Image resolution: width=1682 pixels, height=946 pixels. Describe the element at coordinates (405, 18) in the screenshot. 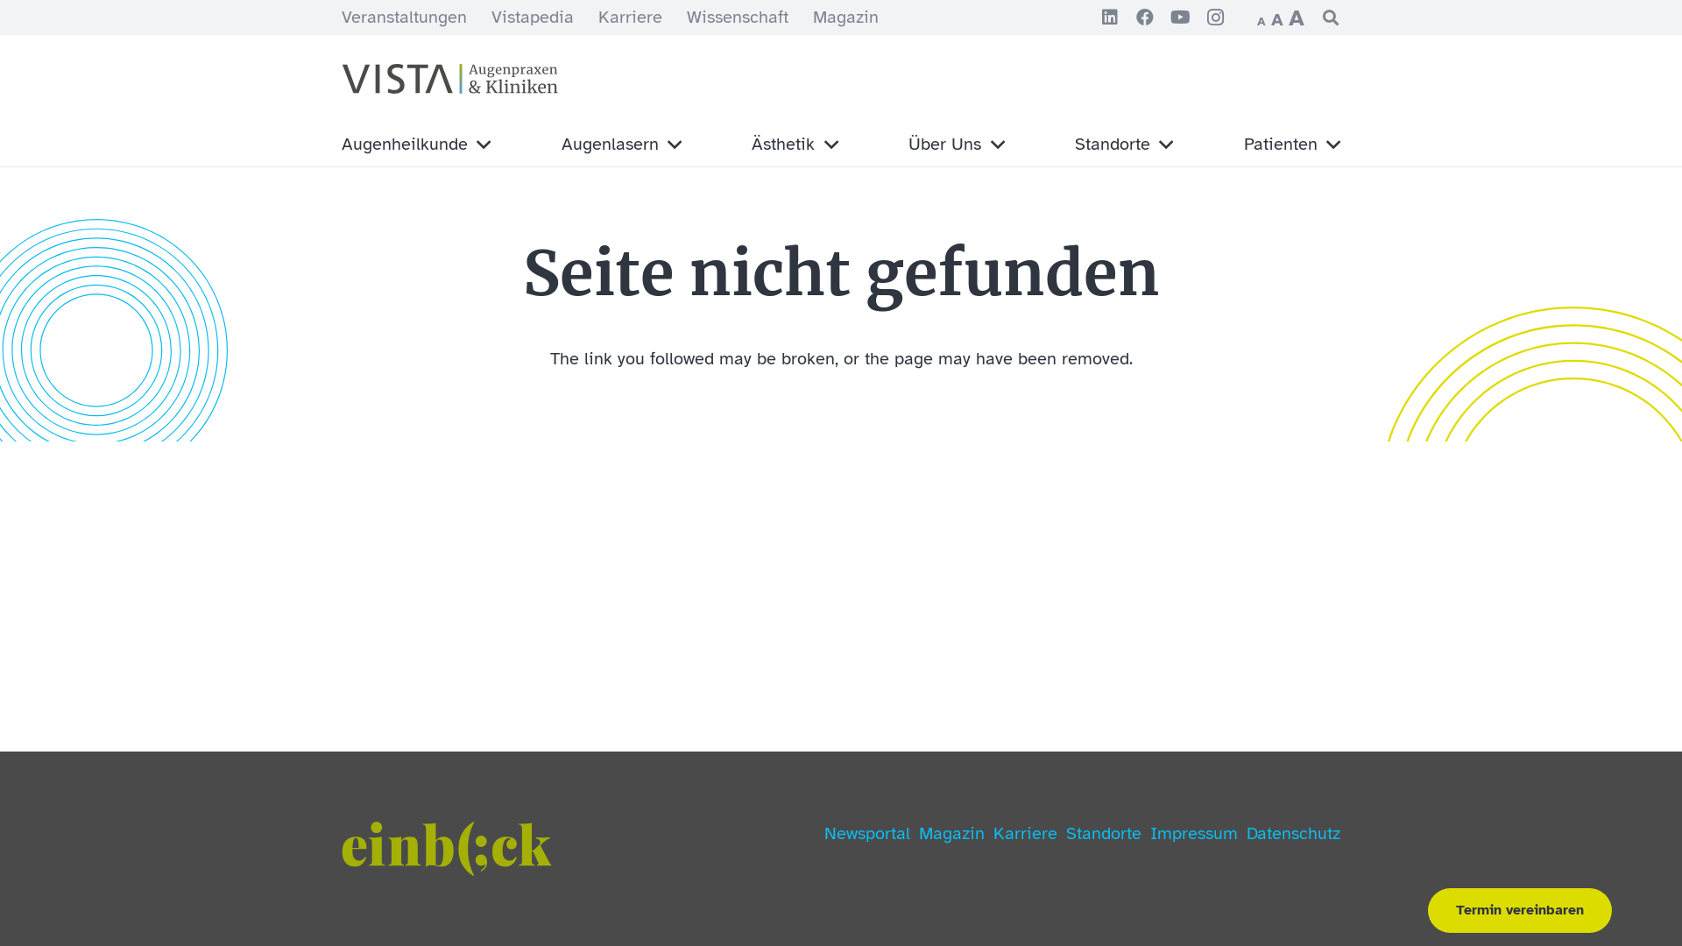

I see `Veranstaltungen` at that location.